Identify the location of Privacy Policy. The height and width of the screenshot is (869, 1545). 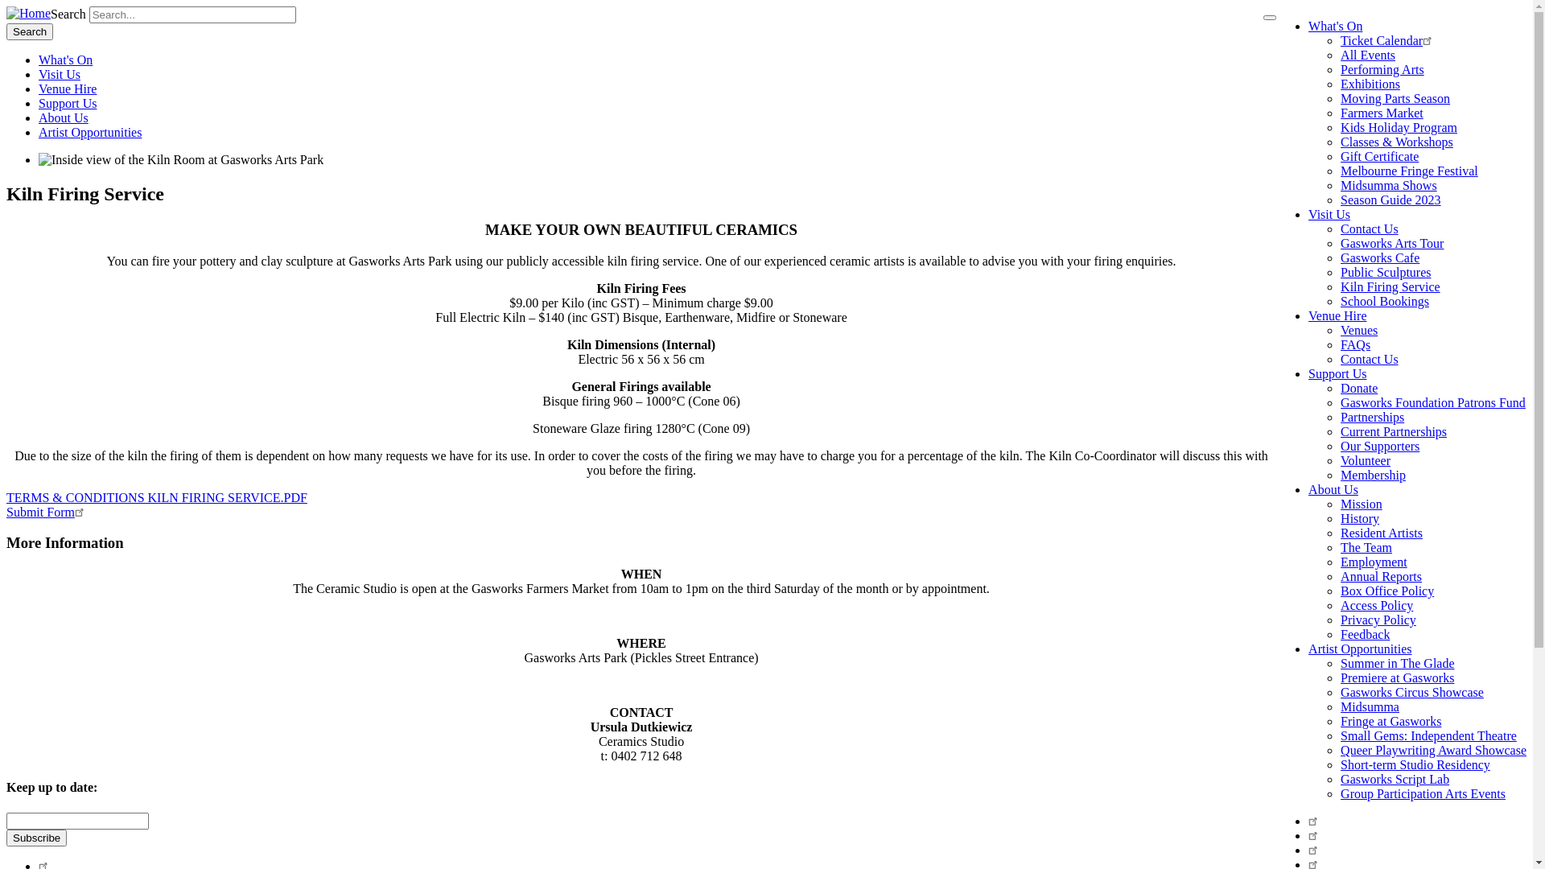
(1378, 620).